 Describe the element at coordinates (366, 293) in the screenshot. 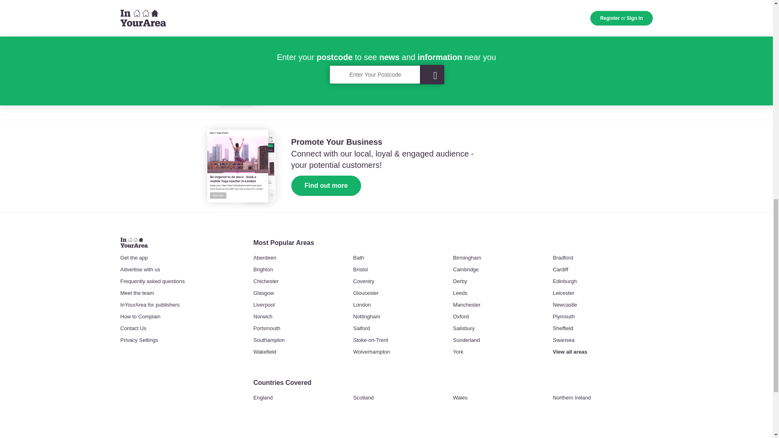

I see `Gloucester` at that location.